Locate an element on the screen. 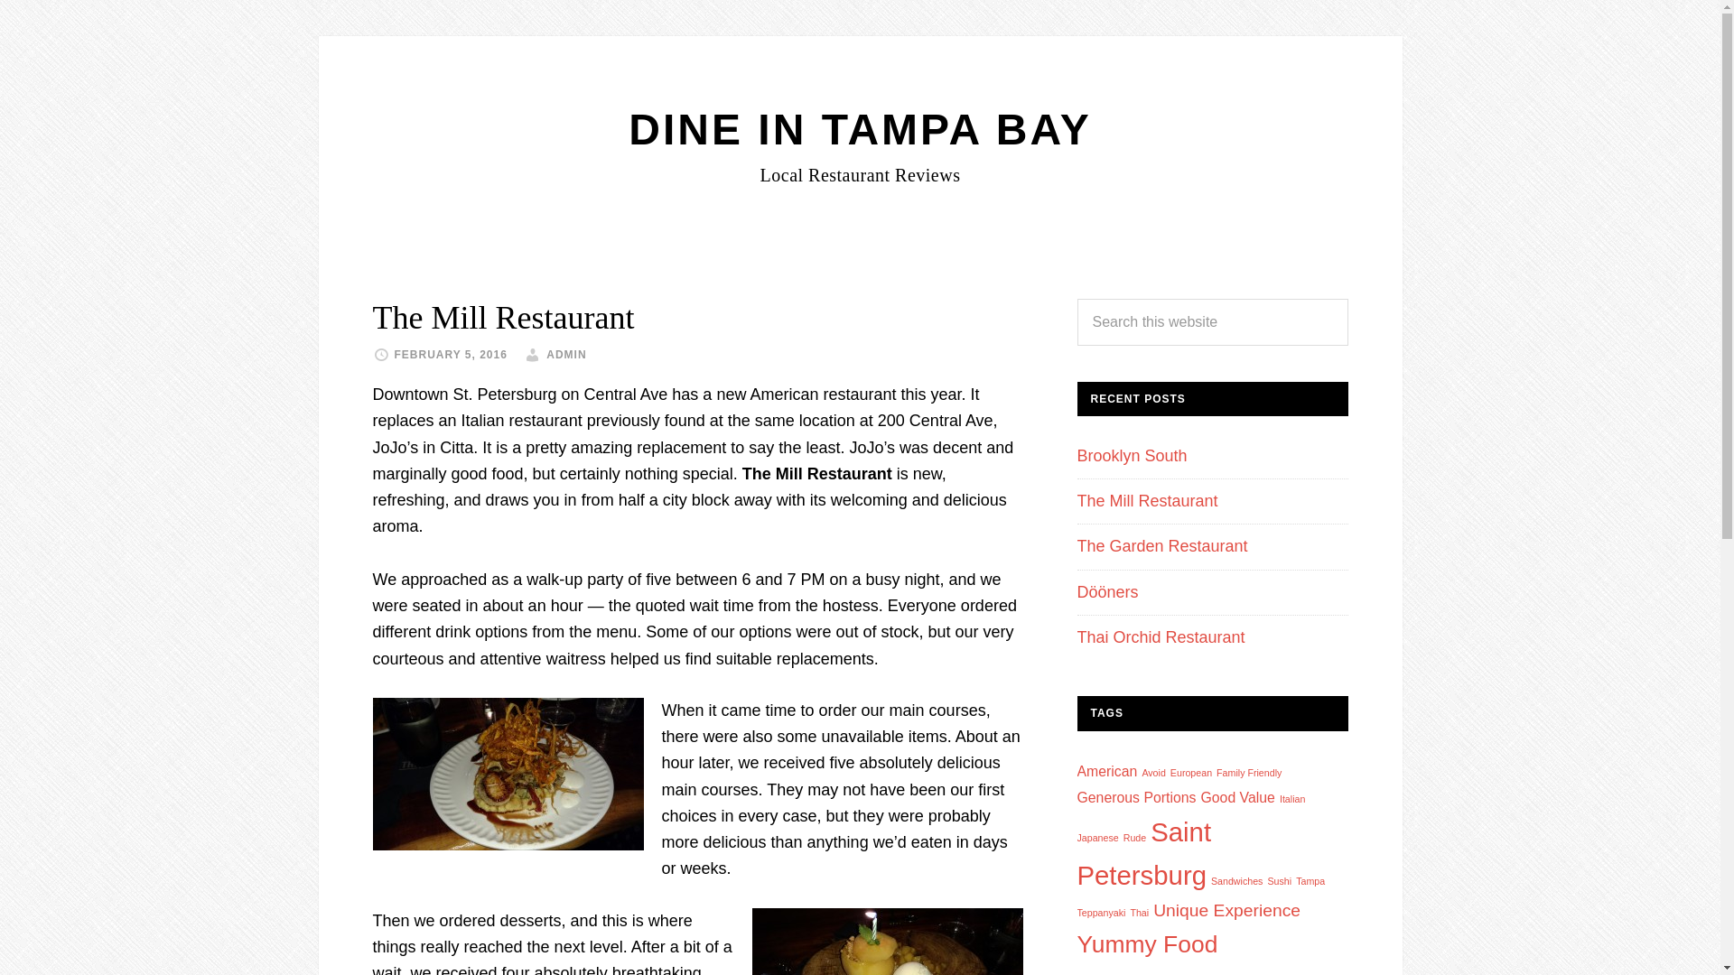 This screenshot has height=975, width=1734. Generous Portions is located at coordinates (1136, 797).